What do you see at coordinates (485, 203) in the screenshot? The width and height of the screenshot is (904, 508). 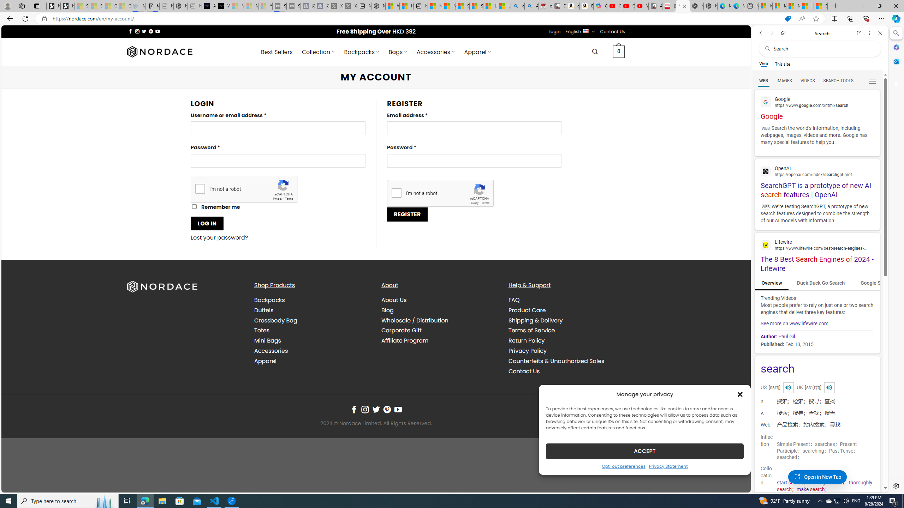 I see `Terms` at bounding box center [485, 203].